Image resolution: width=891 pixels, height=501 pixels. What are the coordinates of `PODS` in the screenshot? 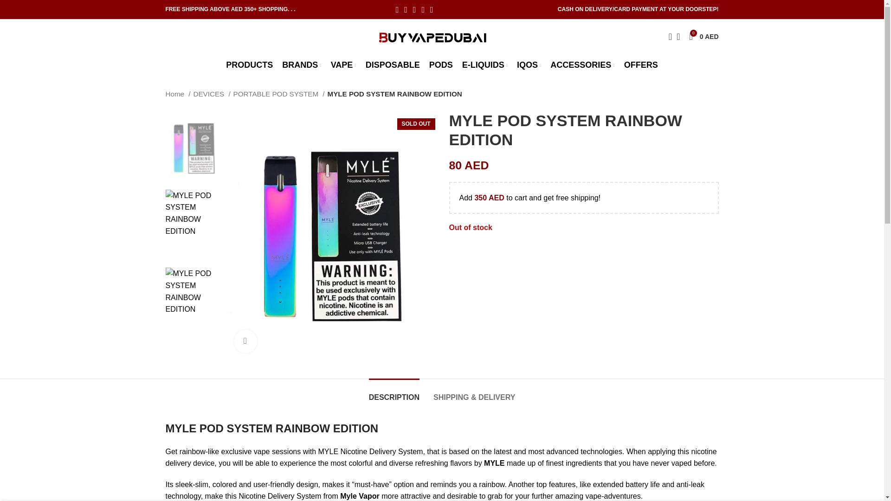 It's located at (529, 65).